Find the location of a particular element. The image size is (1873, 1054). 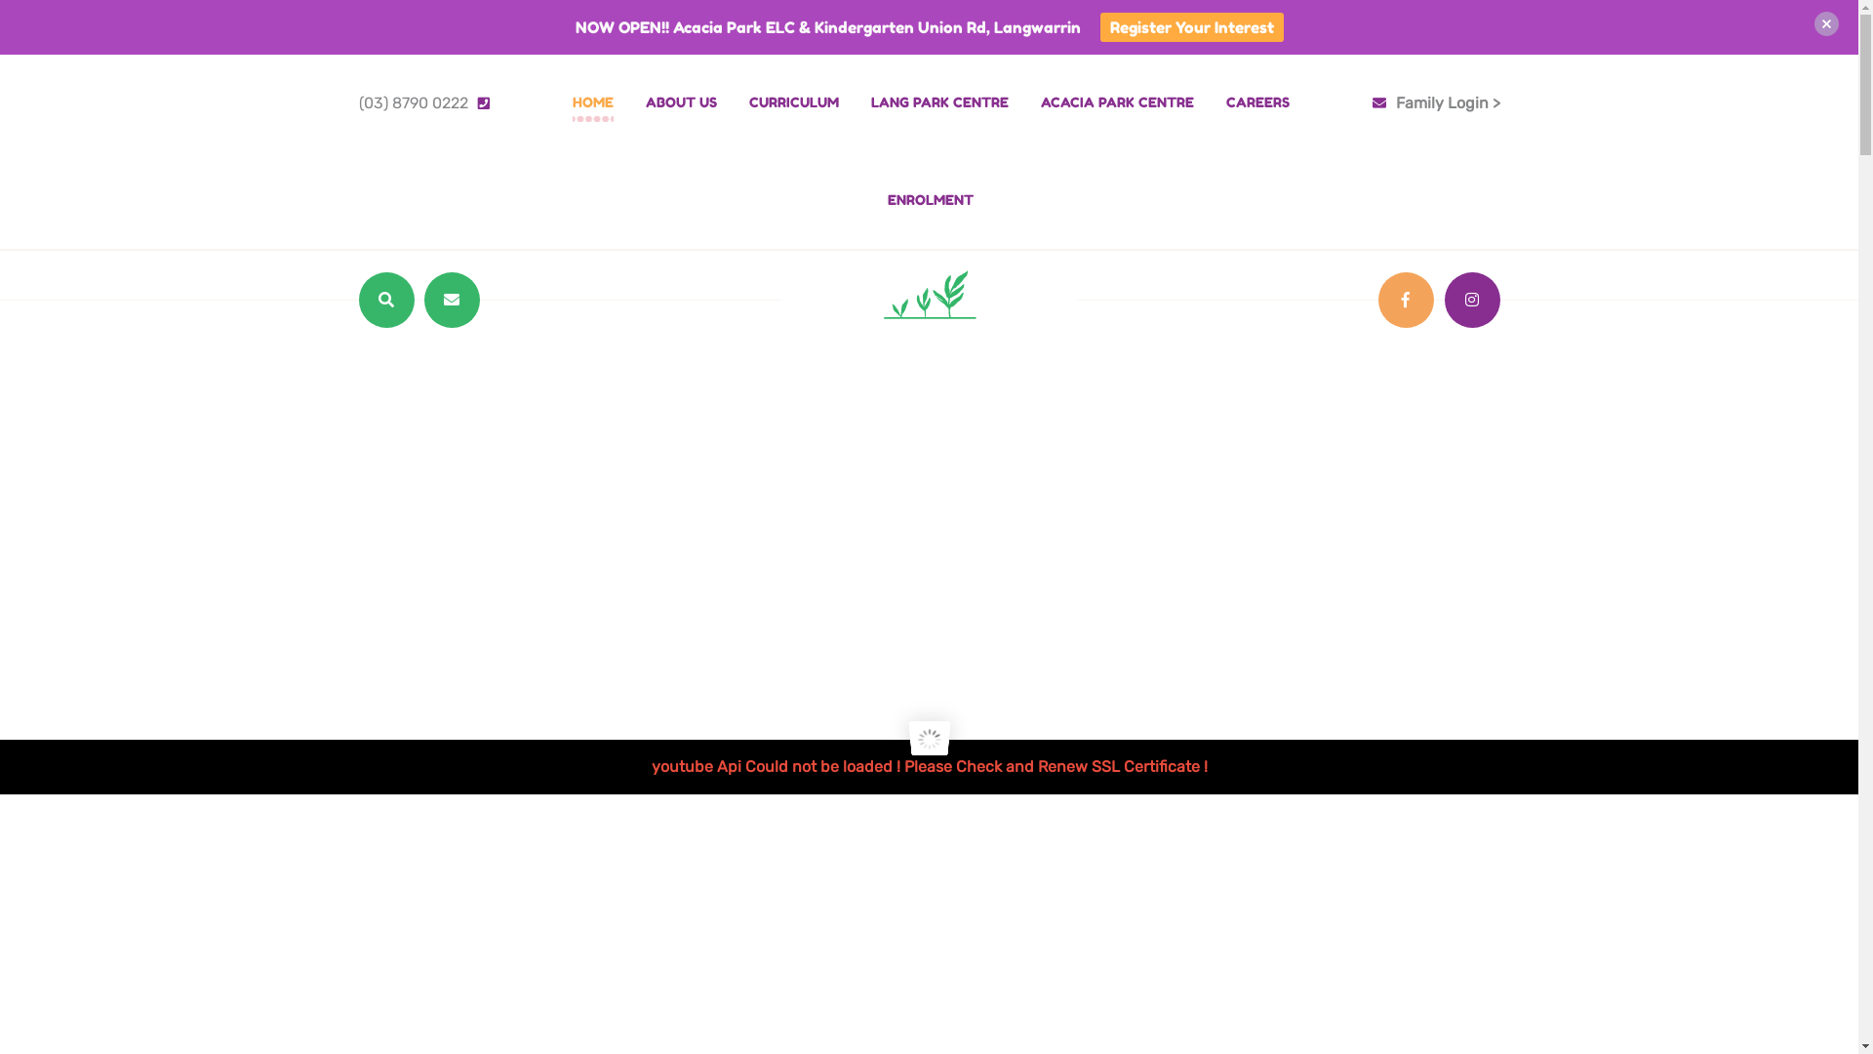

ACACIA PARK CENTRE is located at coordinates (1116, 102).